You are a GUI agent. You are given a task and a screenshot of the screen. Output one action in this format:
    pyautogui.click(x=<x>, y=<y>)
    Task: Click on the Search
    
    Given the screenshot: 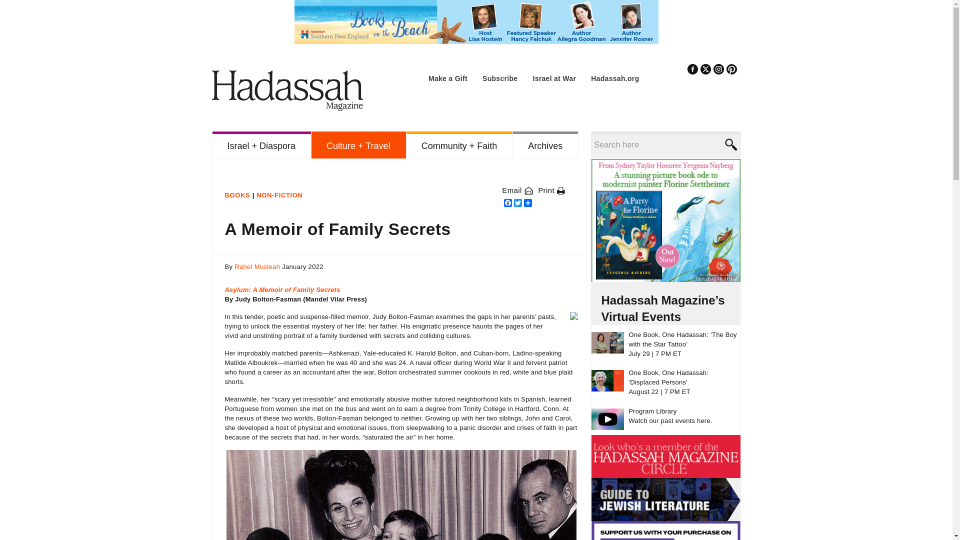 What is the action you would take?
    pyautogui.click(x=730, y=144)
    